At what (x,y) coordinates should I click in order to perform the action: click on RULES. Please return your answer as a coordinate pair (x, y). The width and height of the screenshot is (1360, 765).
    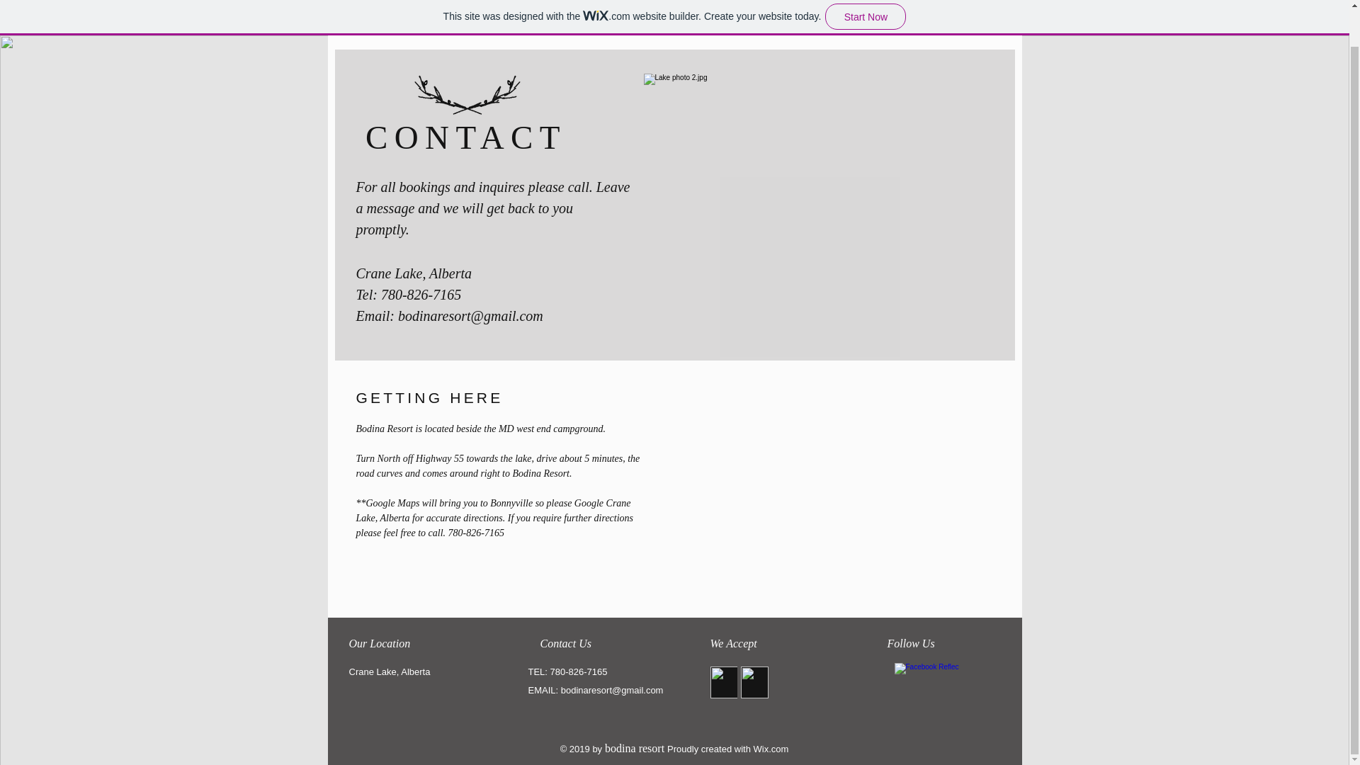
    Looking at the image, I should click on (630, 23).